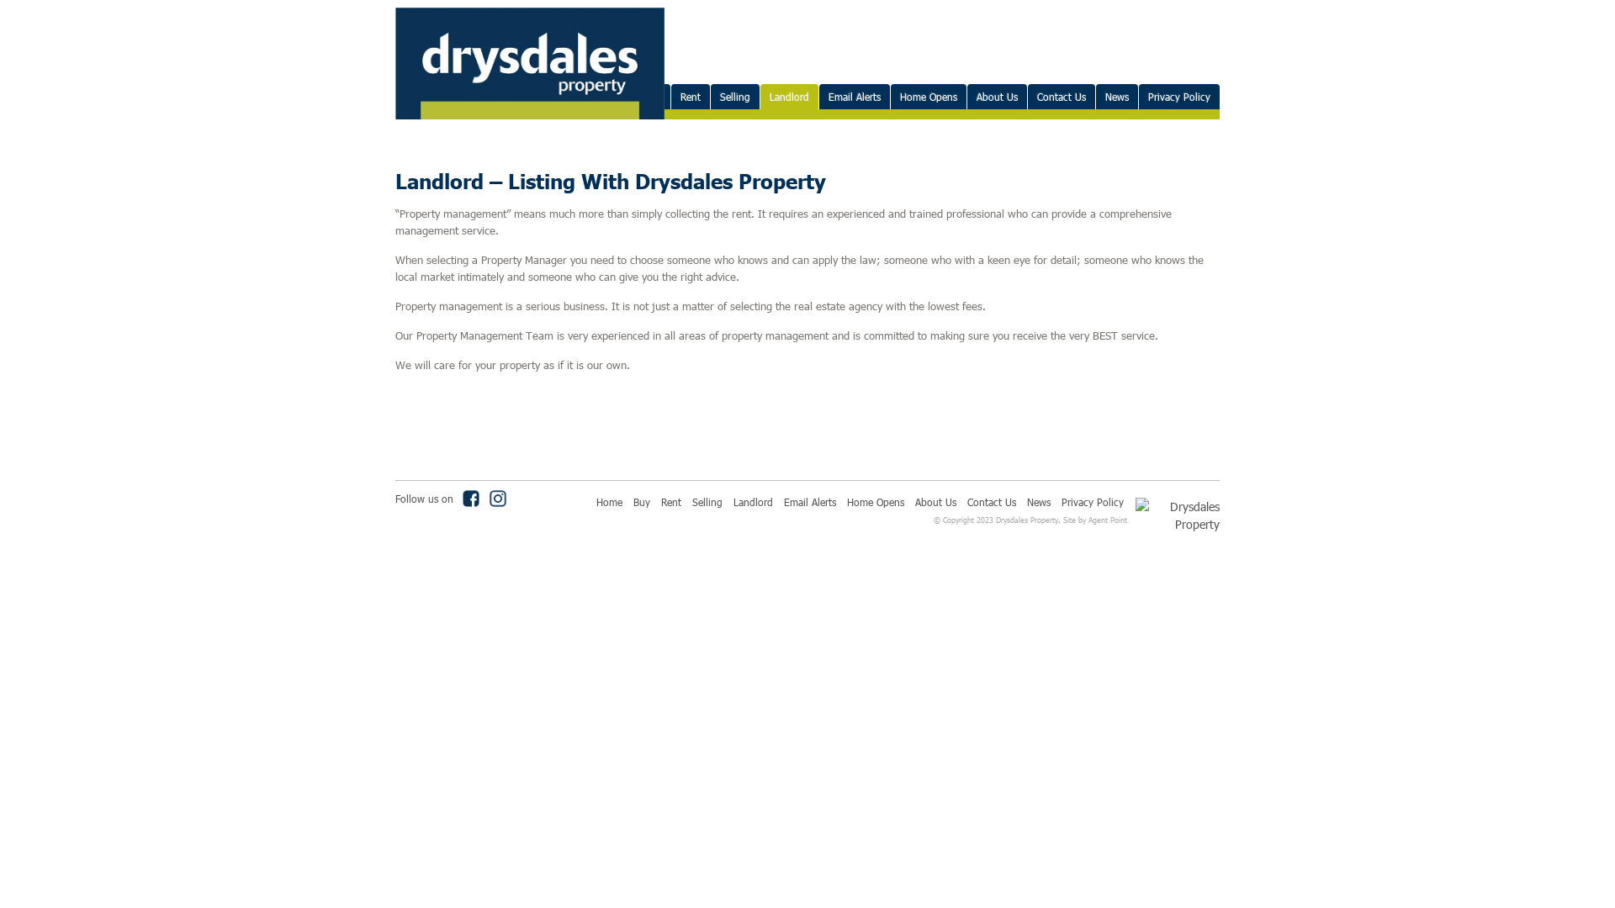  What do you see at coordinates (935, 502) in the screenshot?
I see `About Us` at bounding box center [935, 502].